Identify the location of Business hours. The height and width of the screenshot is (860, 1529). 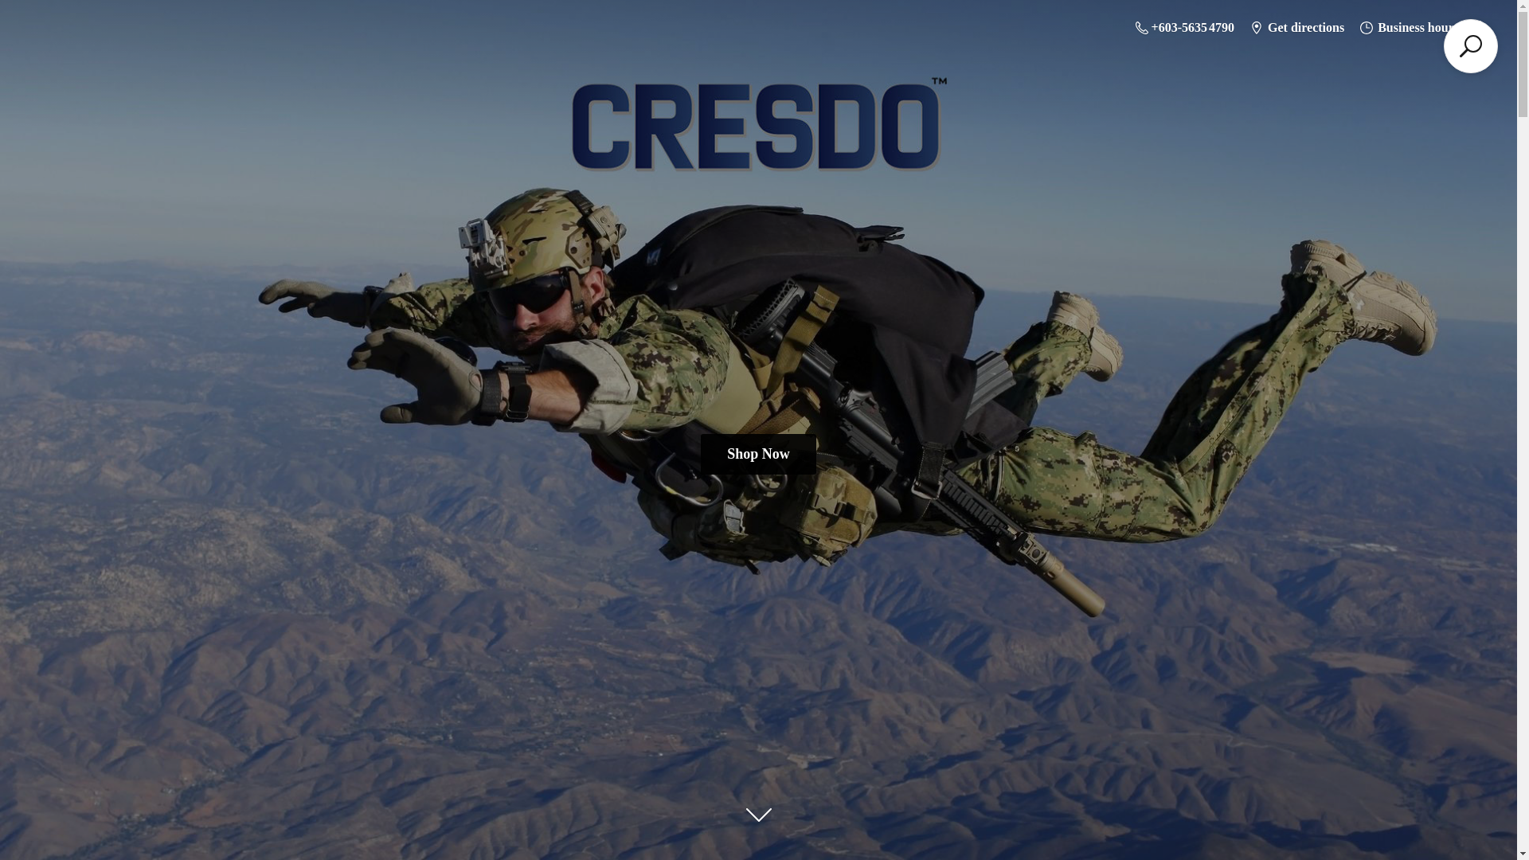
(1409, 27).